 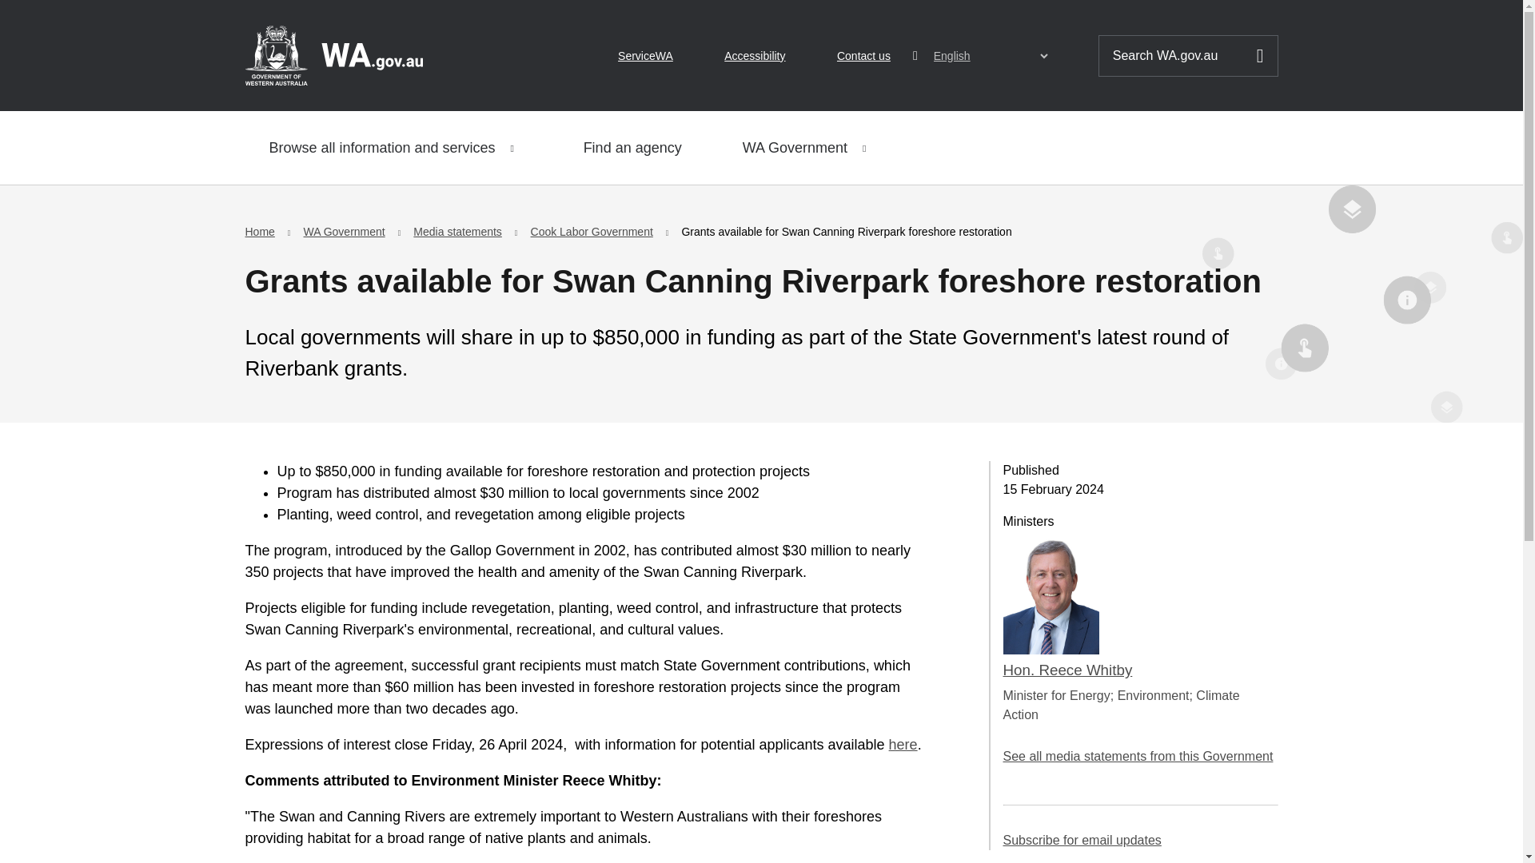 What do you see at coordinates (395, 148) in the screenshot?
I see `Browse all information and services` at bounding box center [395, 148].